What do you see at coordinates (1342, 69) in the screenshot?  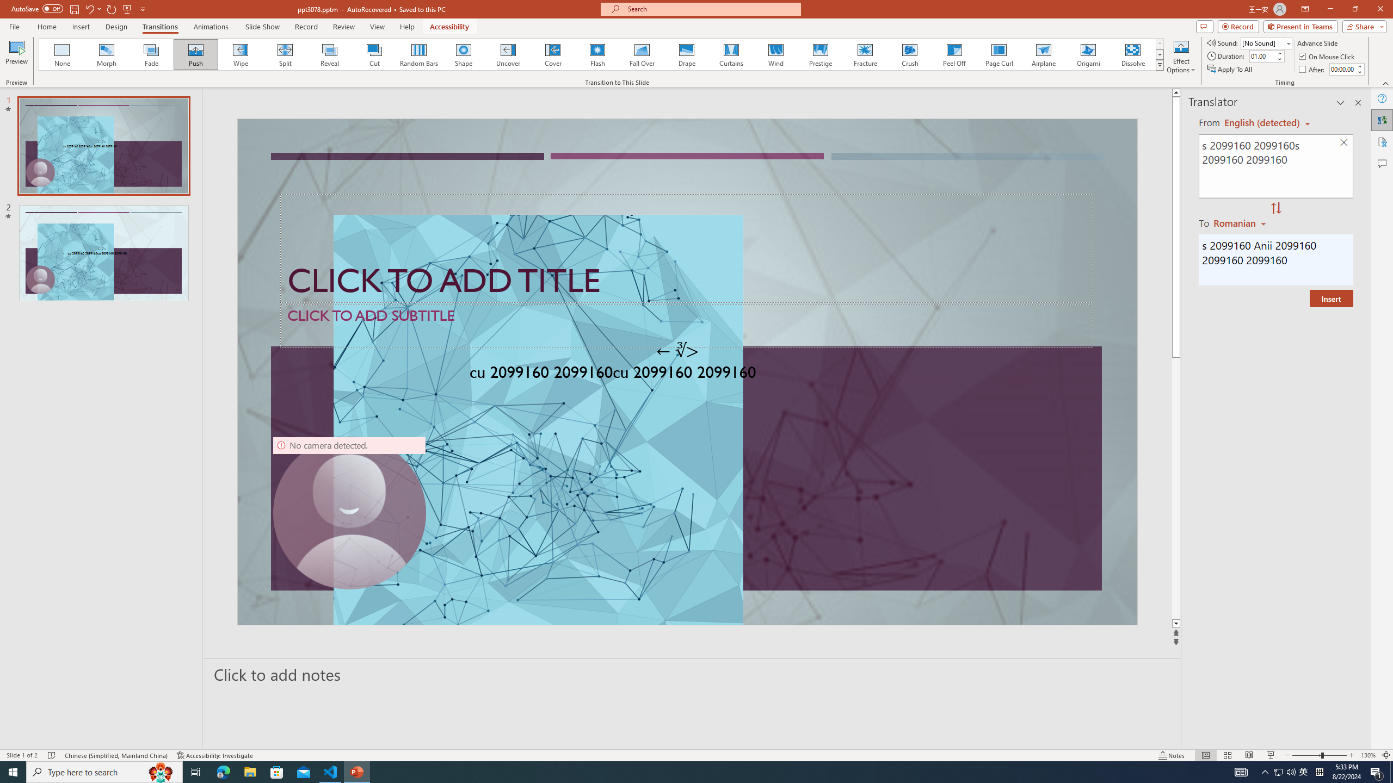 I see `After` at bounding box center [1342, 69].